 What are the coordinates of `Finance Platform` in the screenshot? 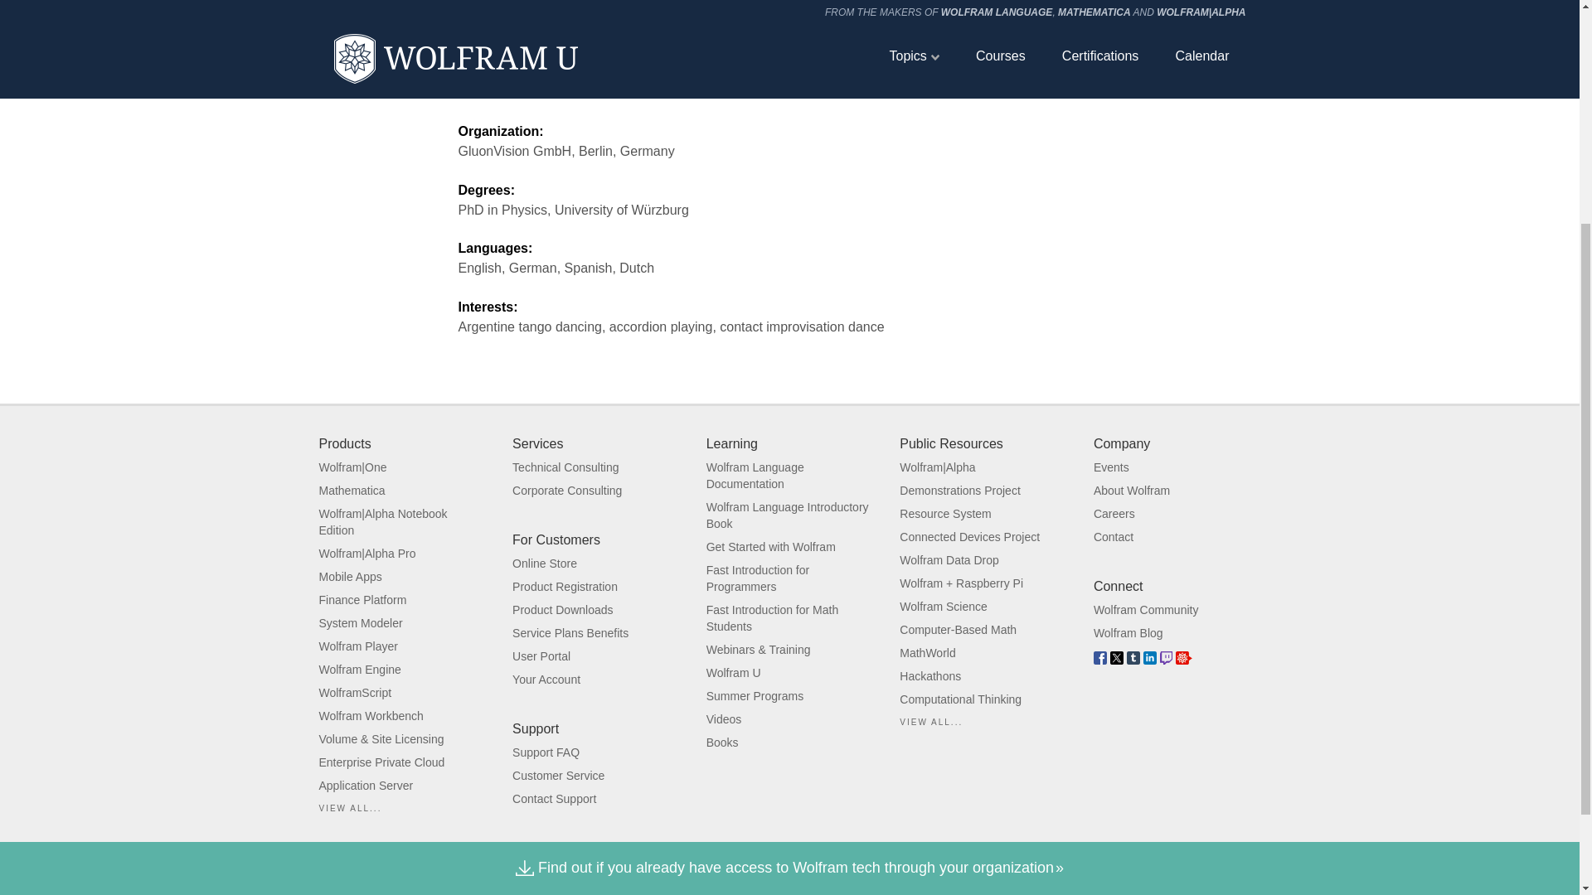 It's located at (362, 600).